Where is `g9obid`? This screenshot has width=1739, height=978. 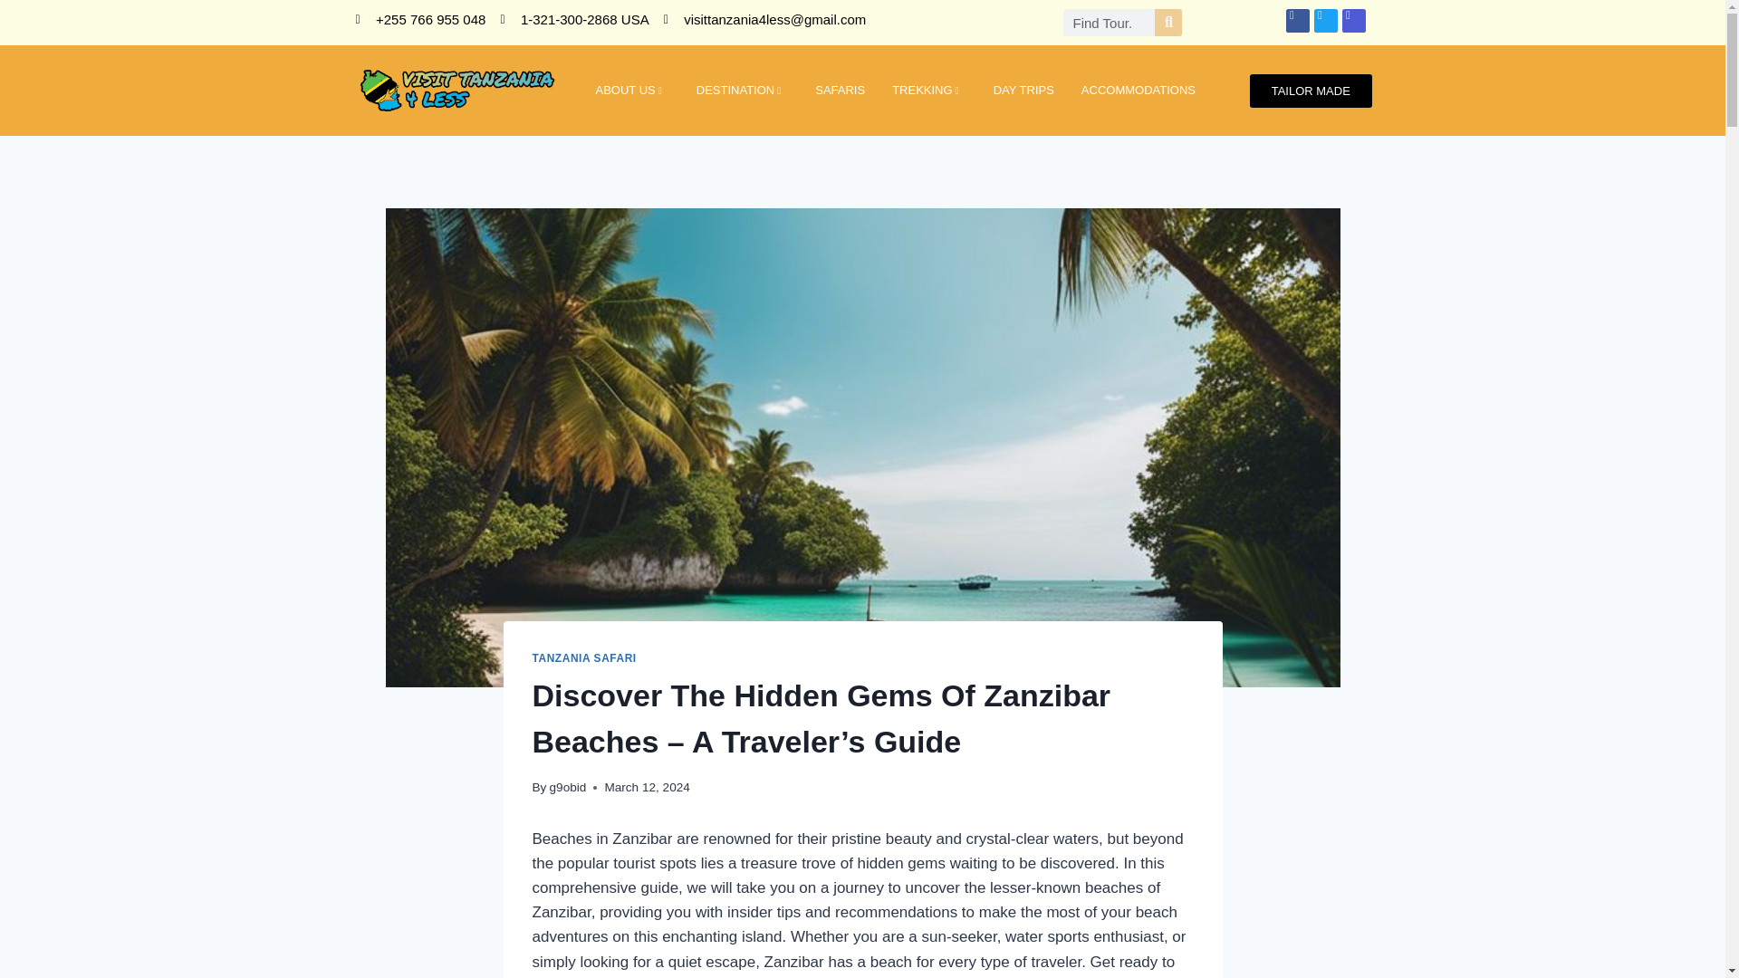
g9obid is located at coordinates (568, 786).